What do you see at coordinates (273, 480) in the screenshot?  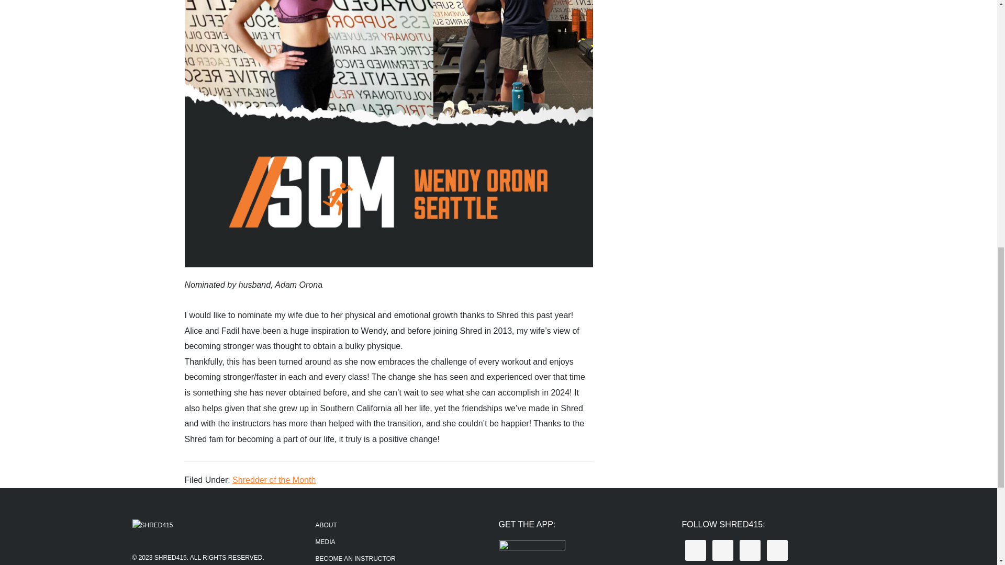 I see `Shredder of the Month` at bounding box center [273, 480].